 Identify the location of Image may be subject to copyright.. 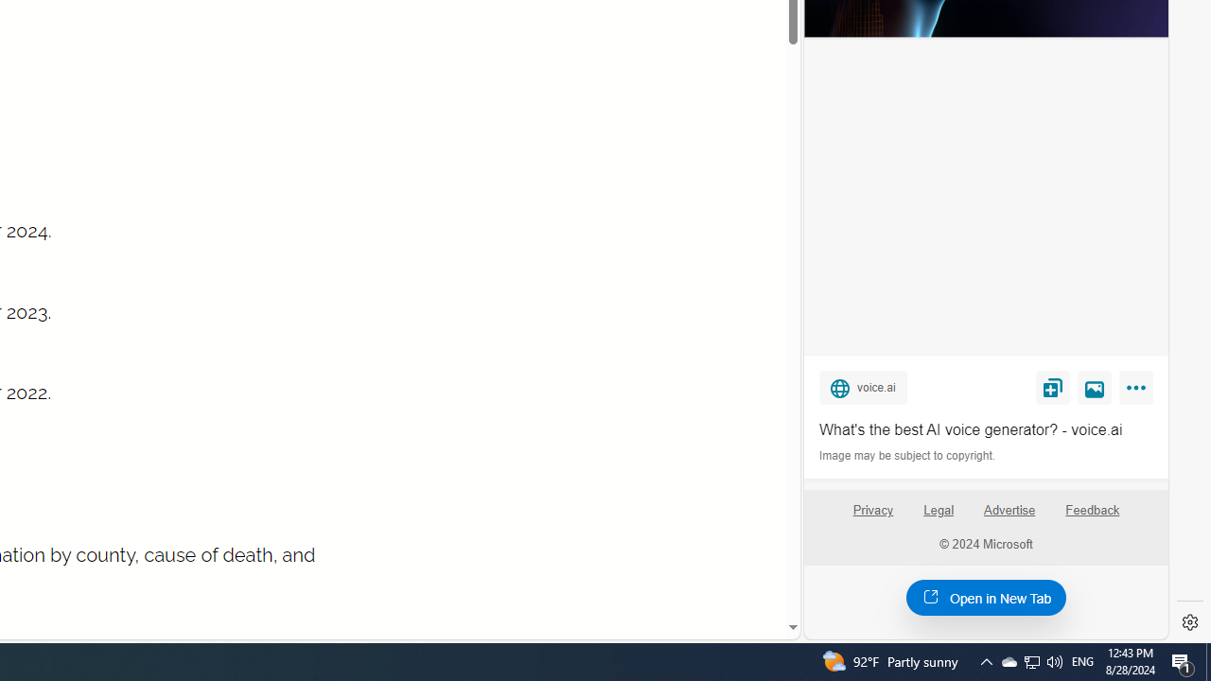
(908, 456).